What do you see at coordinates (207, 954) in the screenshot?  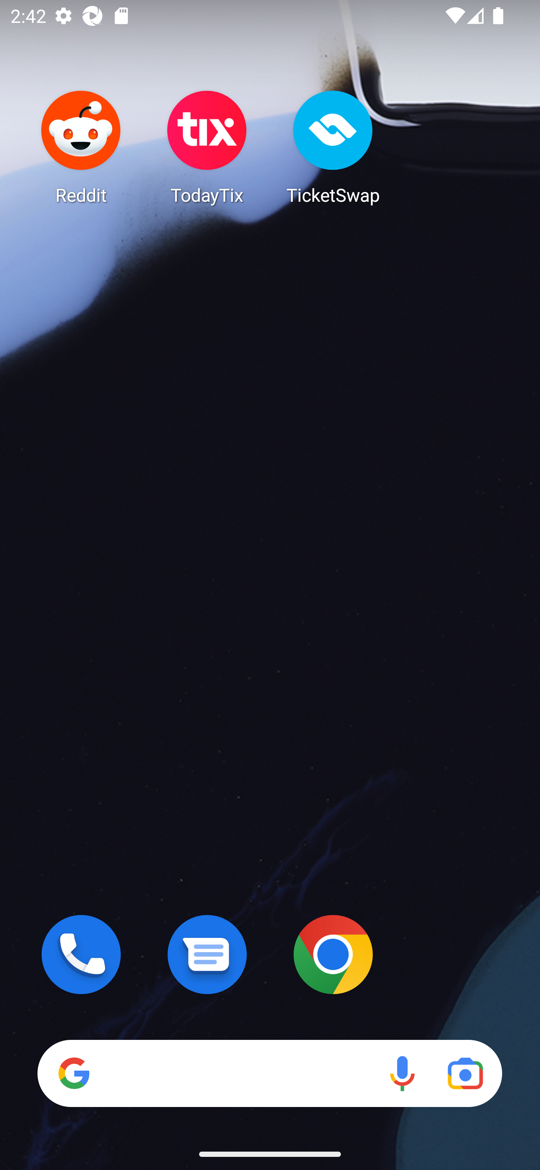 I see `Messages` at bounding box center [207, 954].